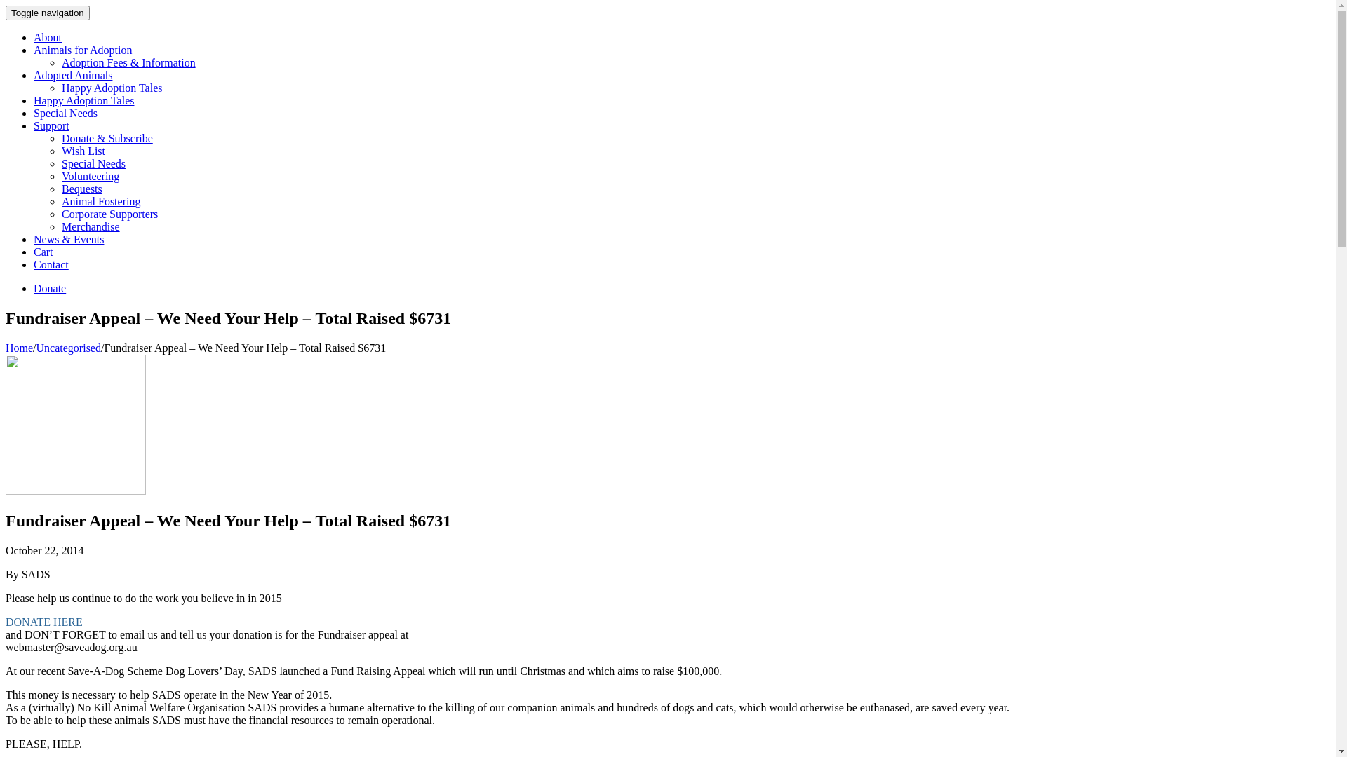  I want to click on Special Needs, so click(66, 114).